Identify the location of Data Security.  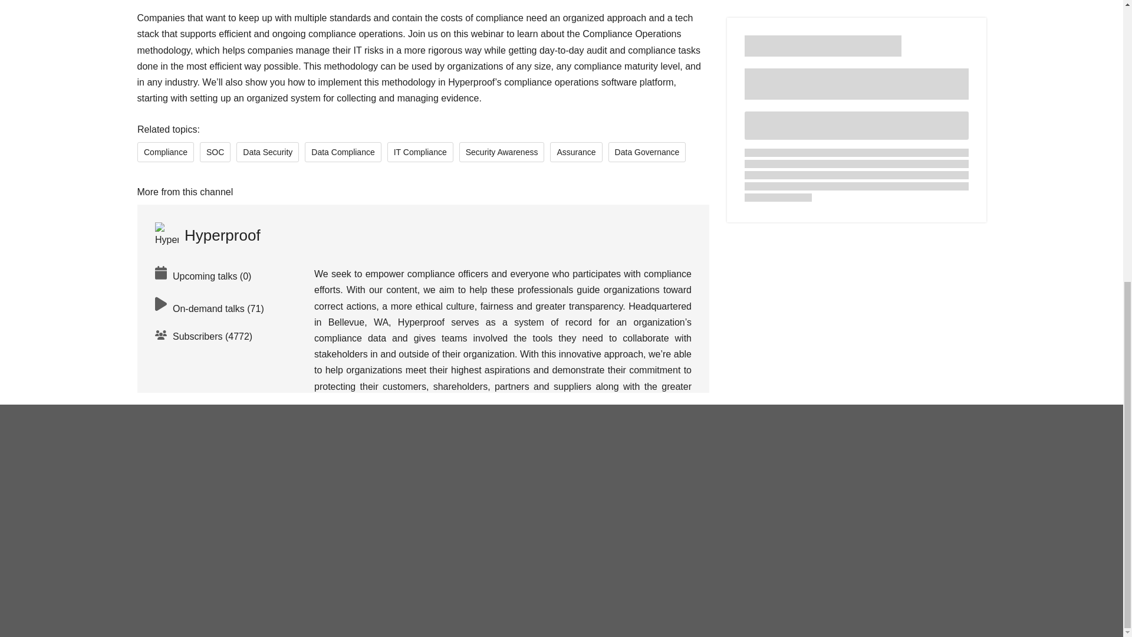
(268, 152).